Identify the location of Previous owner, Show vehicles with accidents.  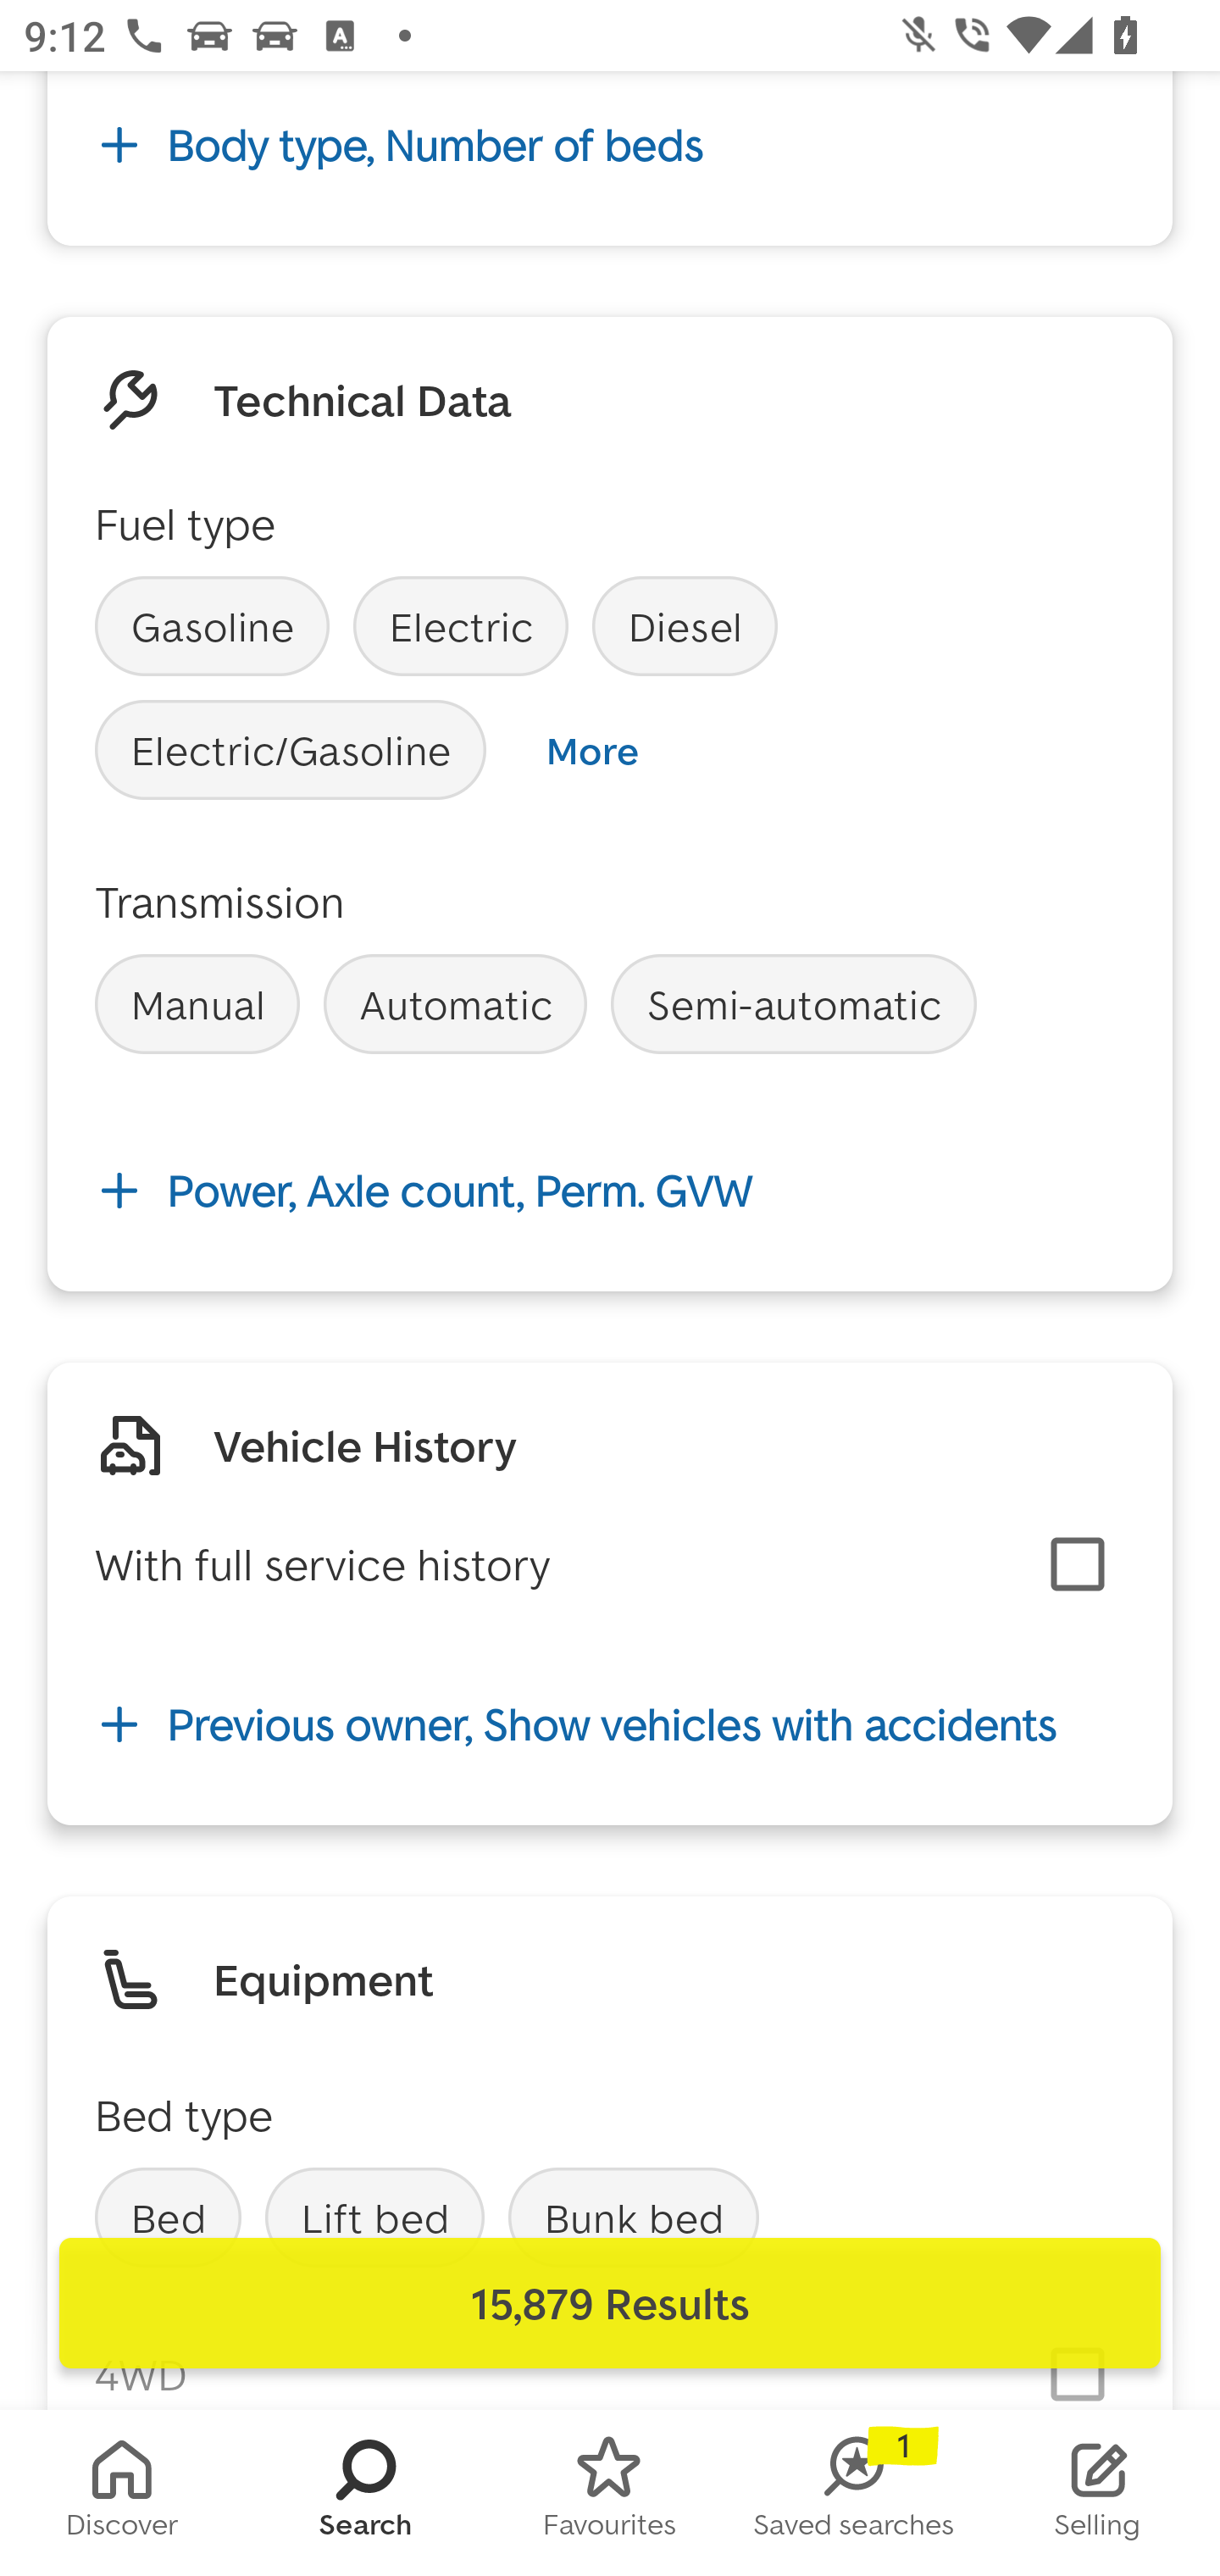
(610, 1724).